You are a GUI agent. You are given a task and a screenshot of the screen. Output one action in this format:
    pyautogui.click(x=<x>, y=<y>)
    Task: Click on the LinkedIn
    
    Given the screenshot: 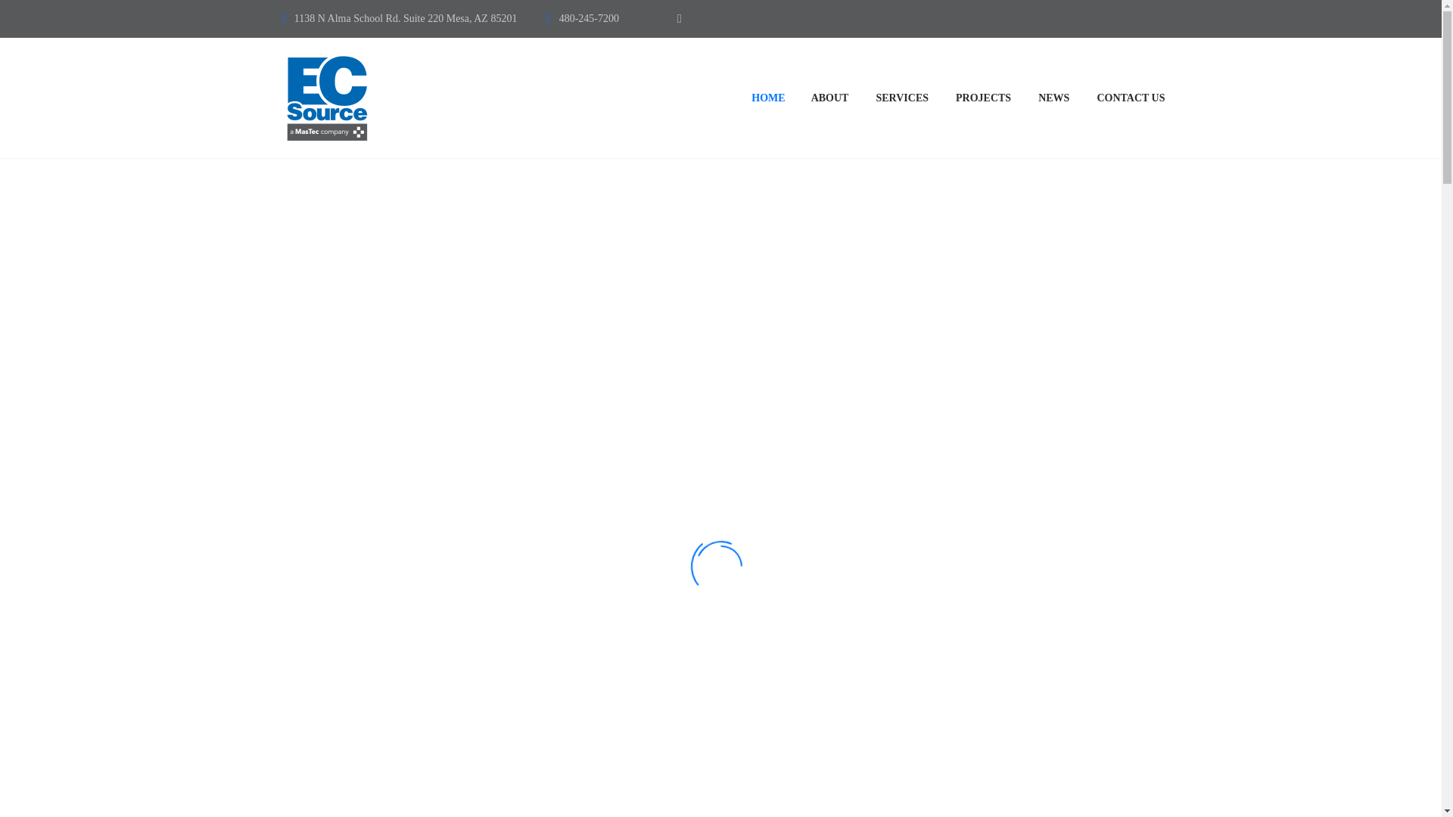 What is the action you would take?
    pyautogui.click(x=680, y=19)
    